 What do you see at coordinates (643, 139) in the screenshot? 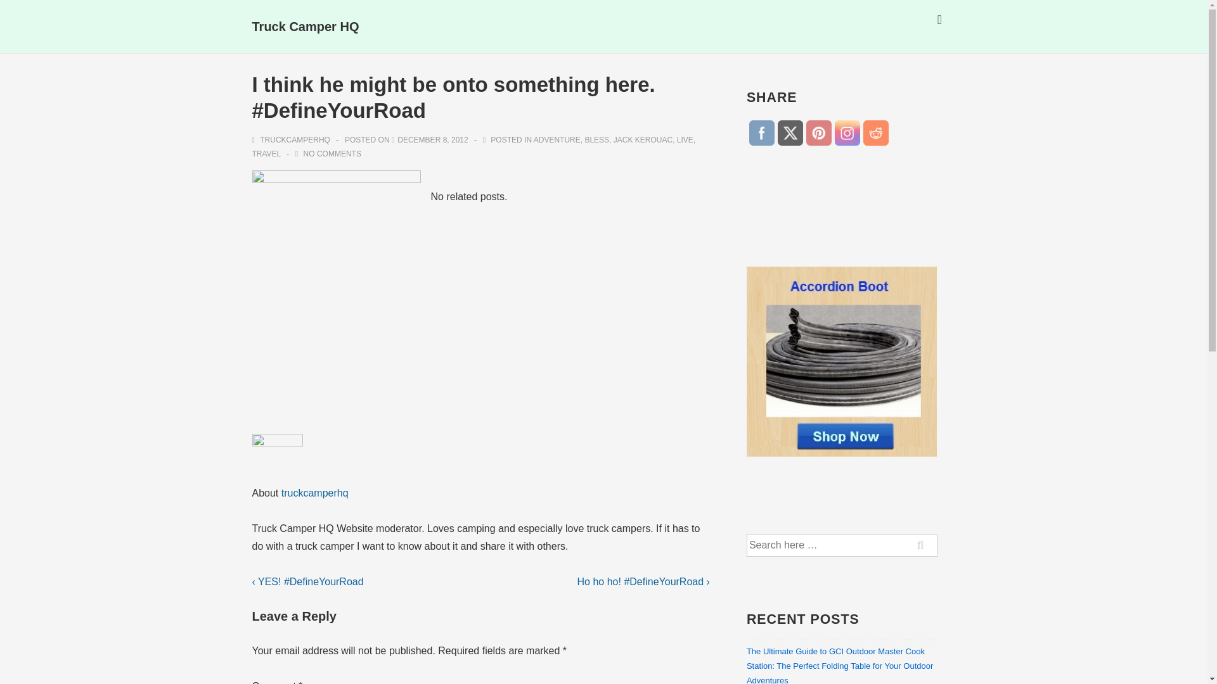
I see `JACK KEROUAC` at bounding box center [643, 139].